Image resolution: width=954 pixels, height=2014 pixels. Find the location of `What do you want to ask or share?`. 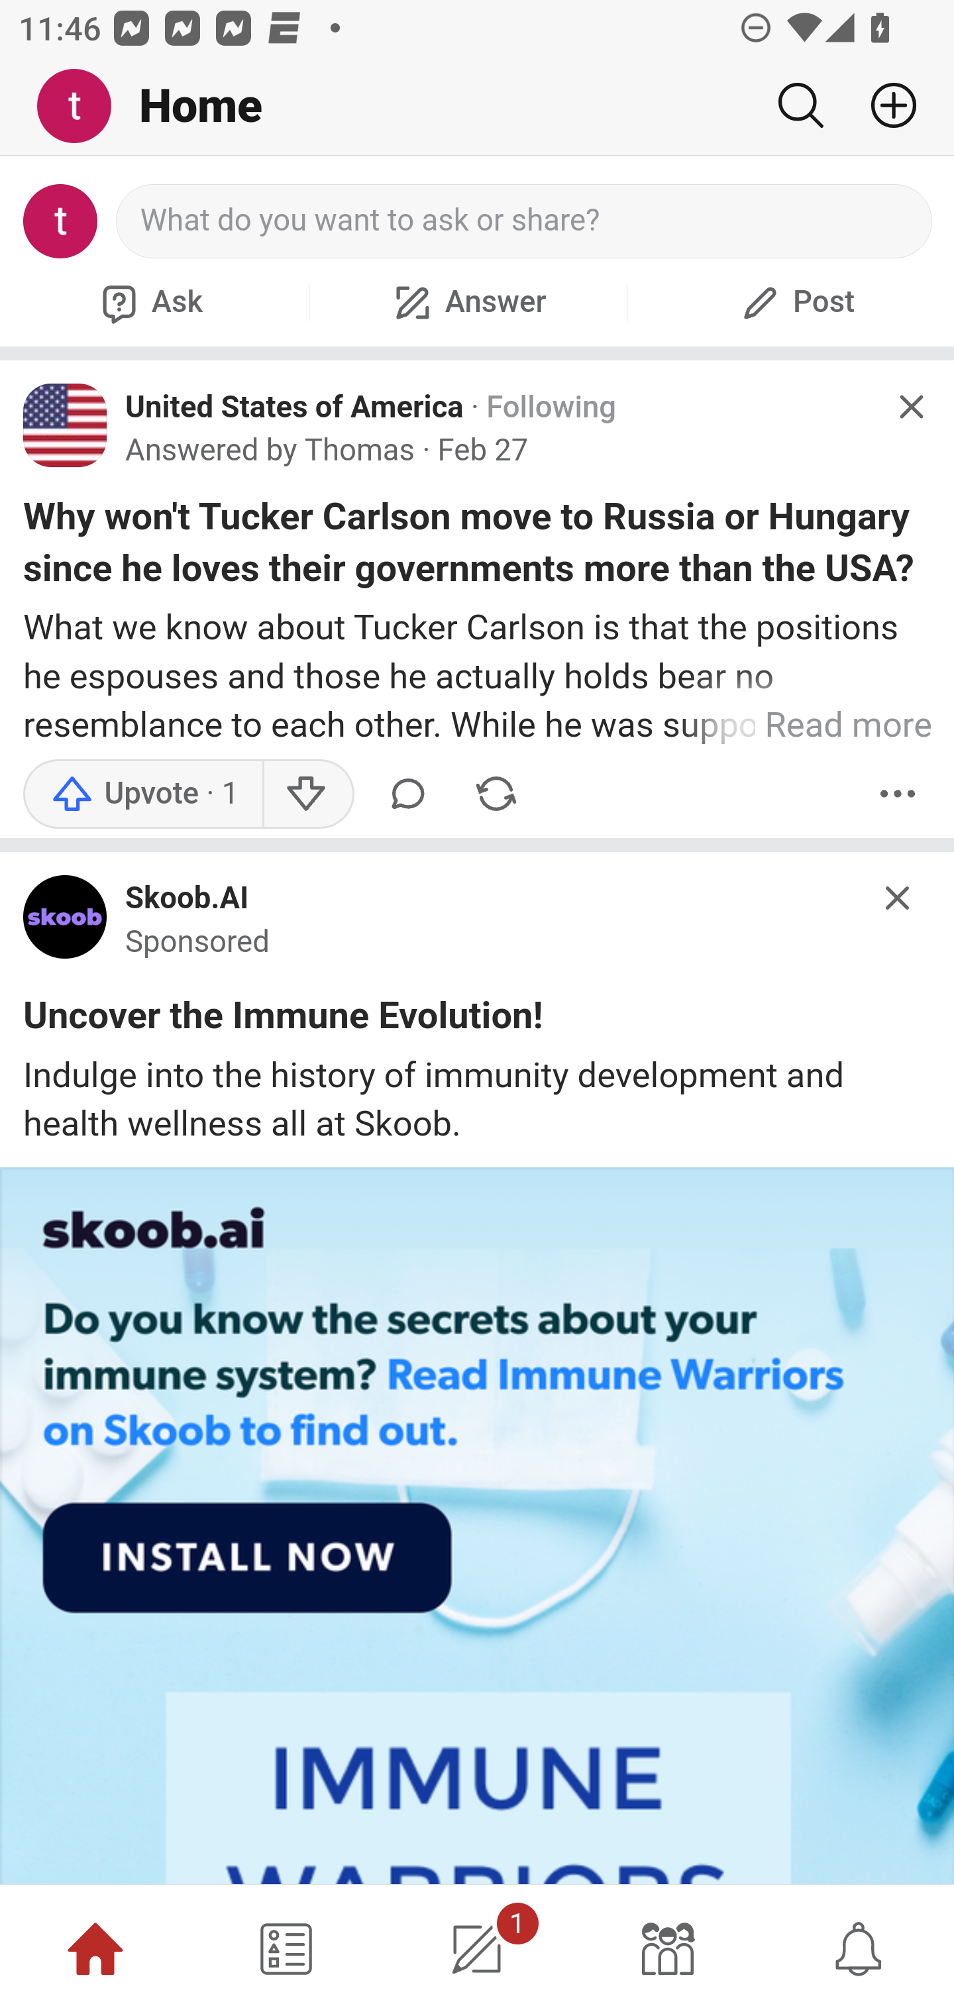

What do you want to ask or share? is located at coordinates (525, 221).